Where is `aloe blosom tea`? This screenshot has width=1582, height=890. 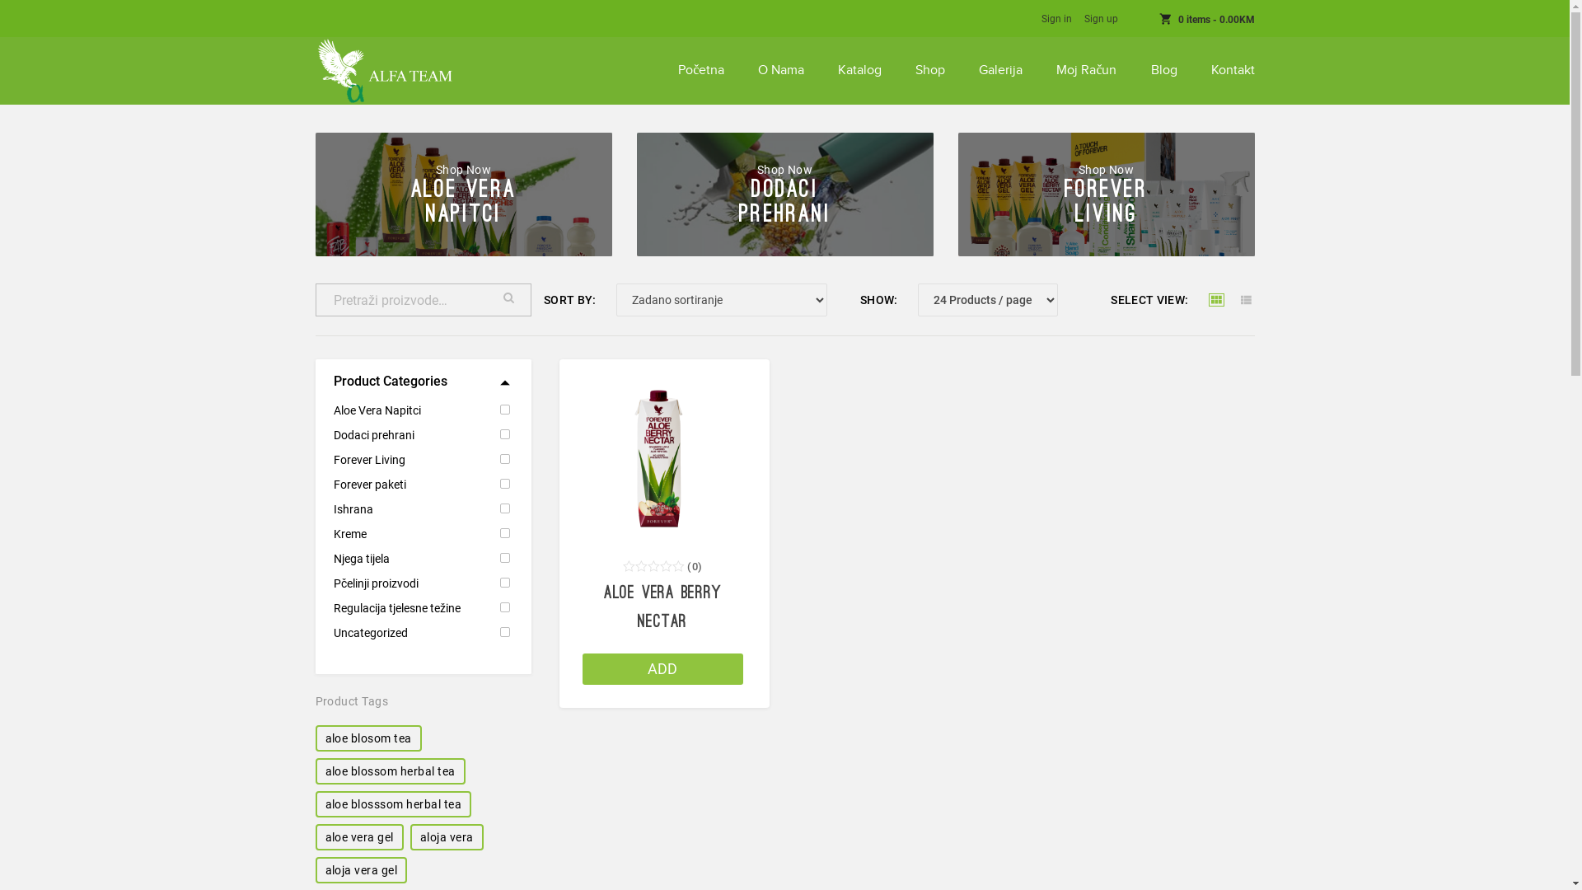
aloe blosom tea is located at coordinates (367, 738).